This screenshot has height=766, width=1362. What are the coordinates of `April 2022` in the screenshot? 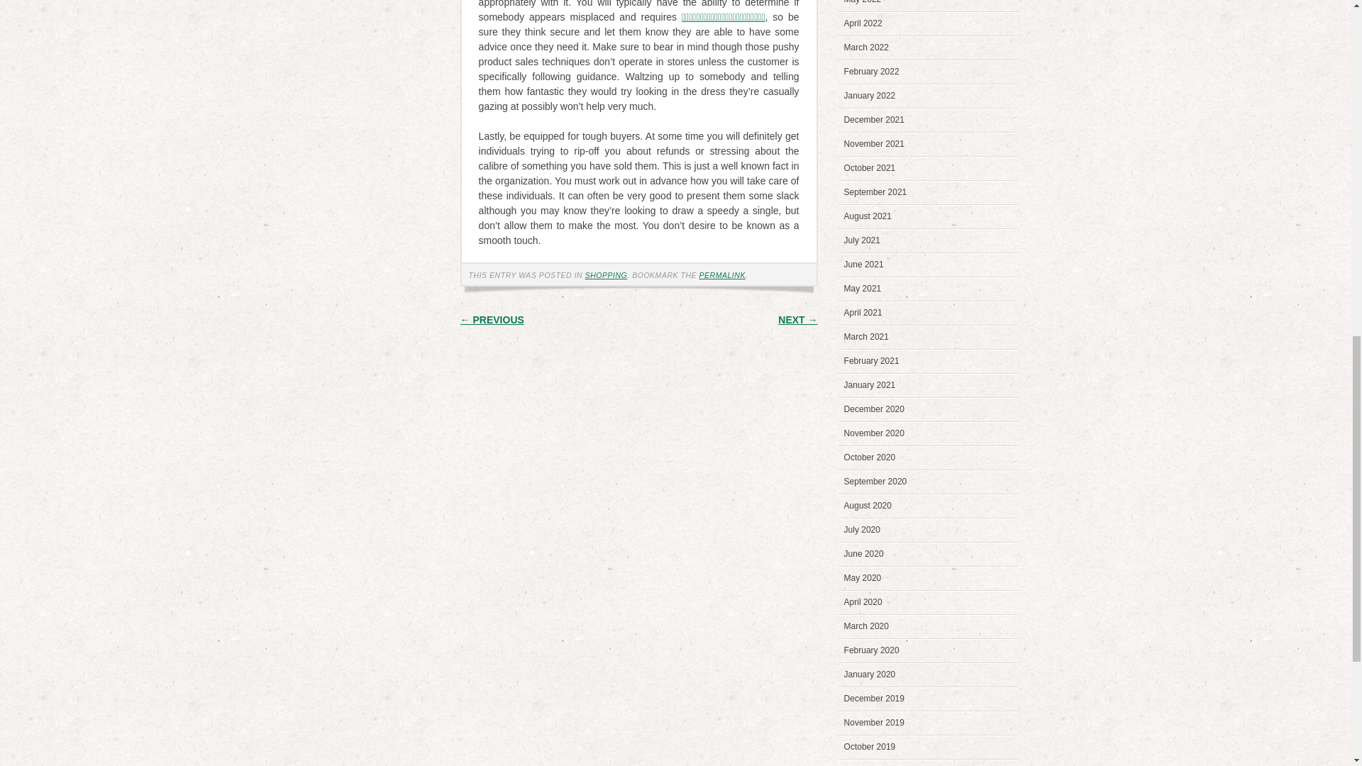 It's located at (863, 23).